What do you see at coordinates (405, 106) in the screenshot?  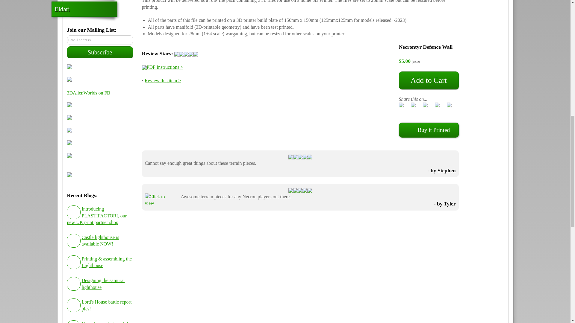 I see `Share this on Facebook` at bounding box center [405, 106].